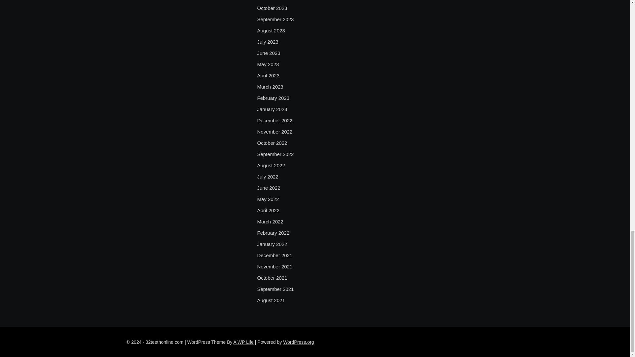 The height and width of the screenshot is (357, 635). Describe the element at coordinates (275, 1) in the screenshot. I see `November 2023` at that location.